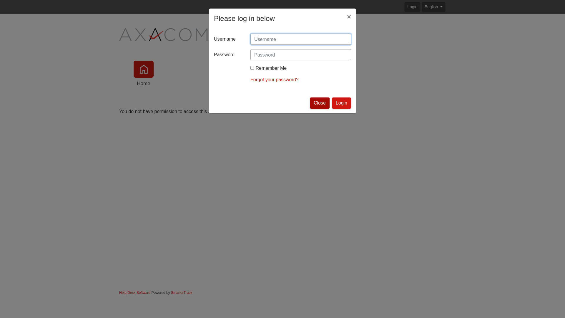 This screenshot has height=318, width=565. Describe the element at coordinates (275, 79) in the screenshot. I see `Forgot your password?` at that location.